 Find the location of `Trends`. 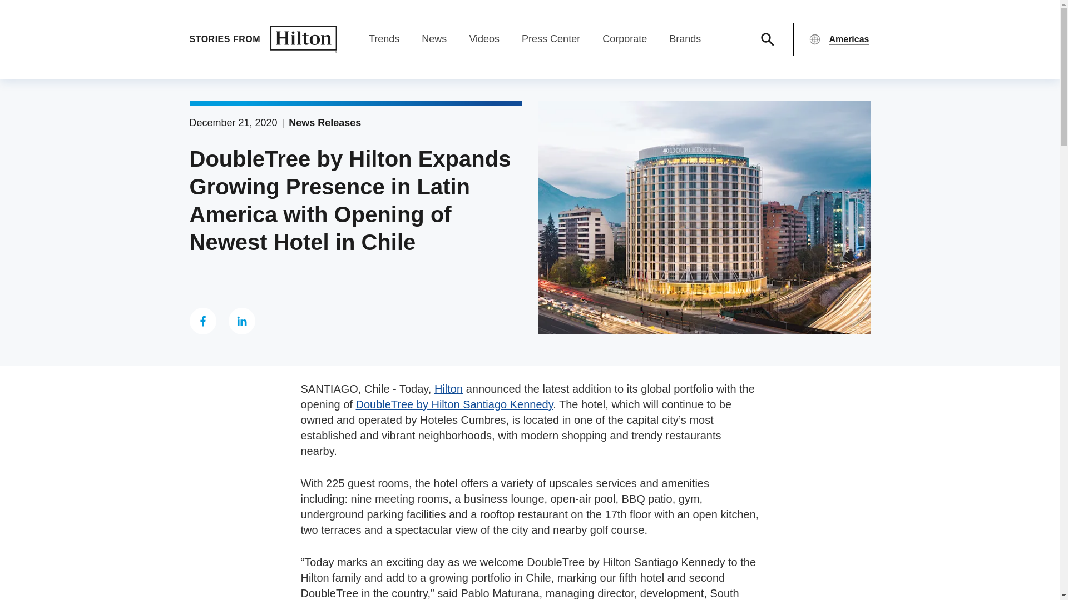

Trends is located at coordinates (384, 44).